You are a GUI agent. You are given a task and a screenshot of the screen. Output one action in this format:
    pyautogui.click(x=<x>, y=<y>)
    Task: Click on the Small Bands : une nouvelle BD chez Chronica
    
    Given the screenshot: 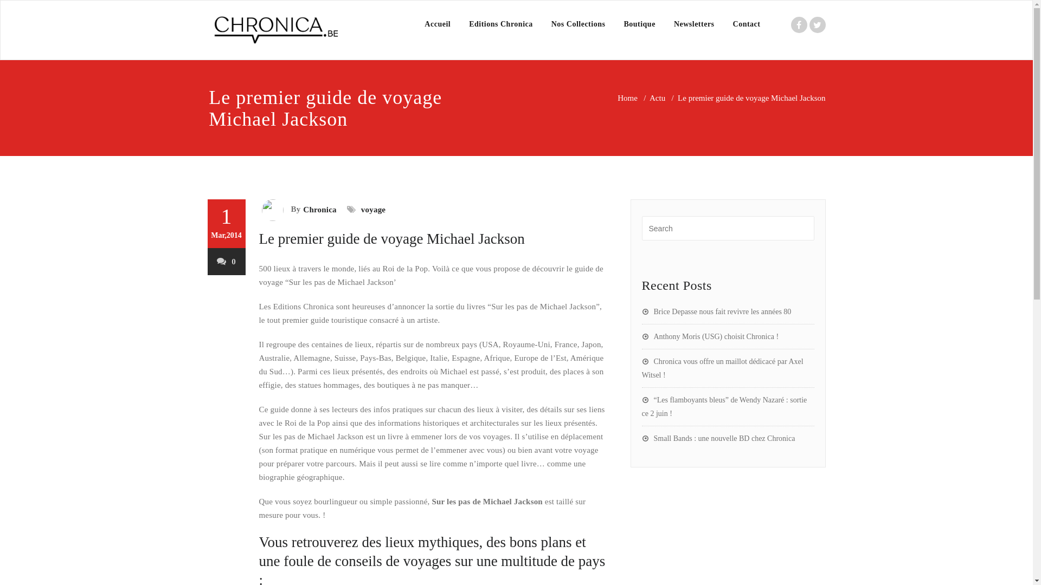 What is the action you would take?
    pyautogui.click(x=719, y=439)
    